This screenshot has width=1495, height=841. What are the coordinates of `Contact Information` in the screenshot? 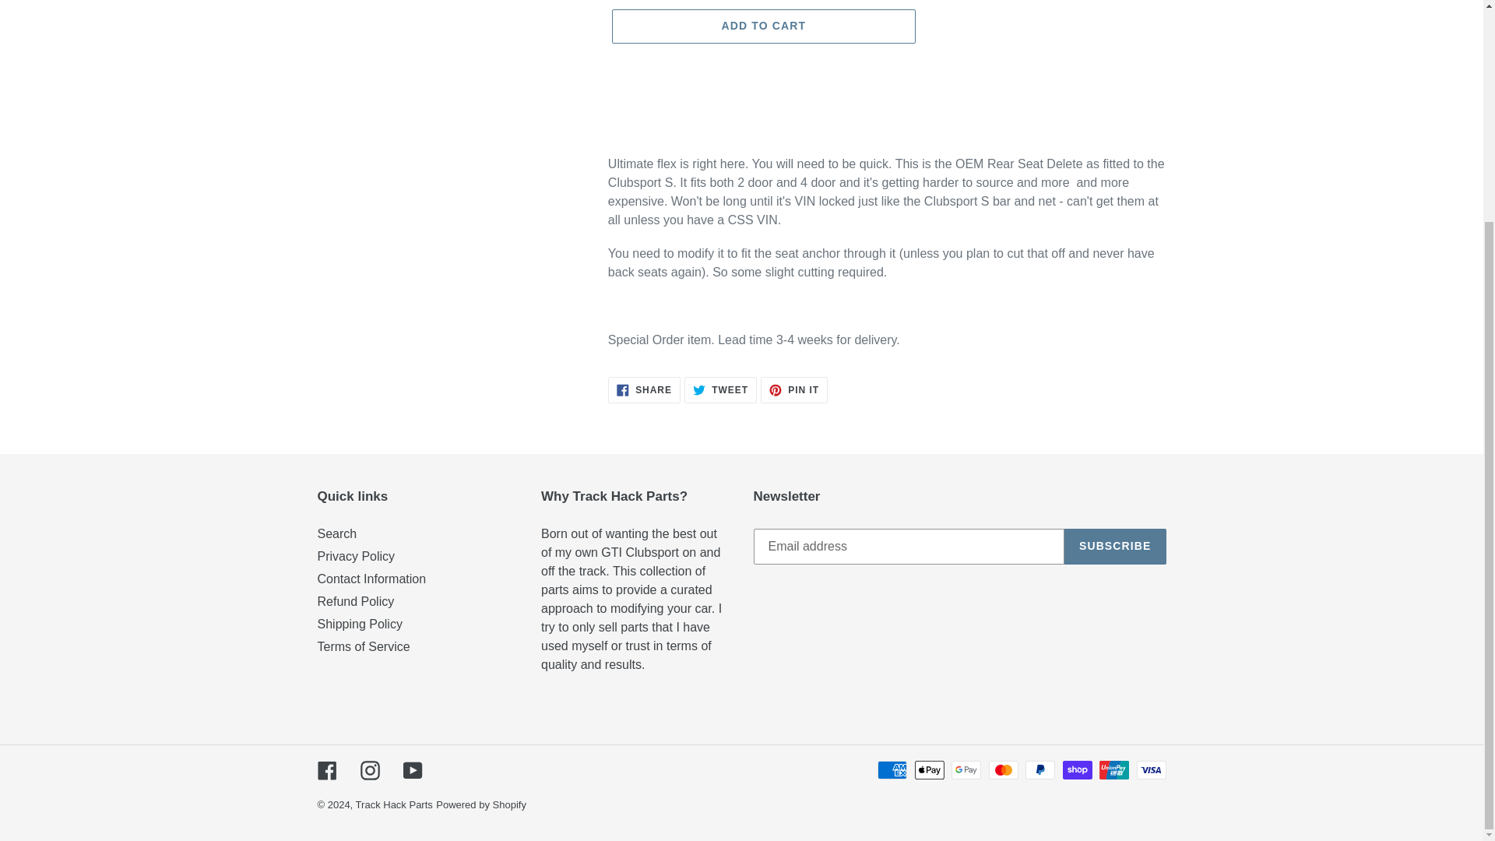 It's located at (413, 771).